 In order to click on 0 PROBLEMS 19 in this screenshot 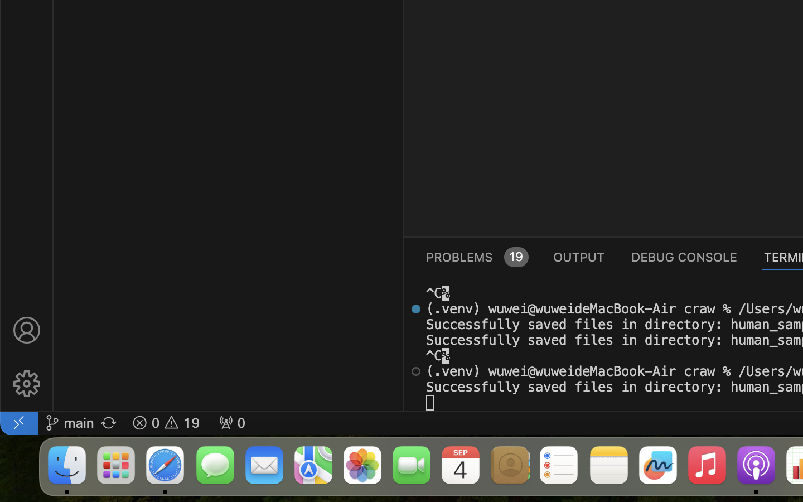, I will do `click(476, 257)`.